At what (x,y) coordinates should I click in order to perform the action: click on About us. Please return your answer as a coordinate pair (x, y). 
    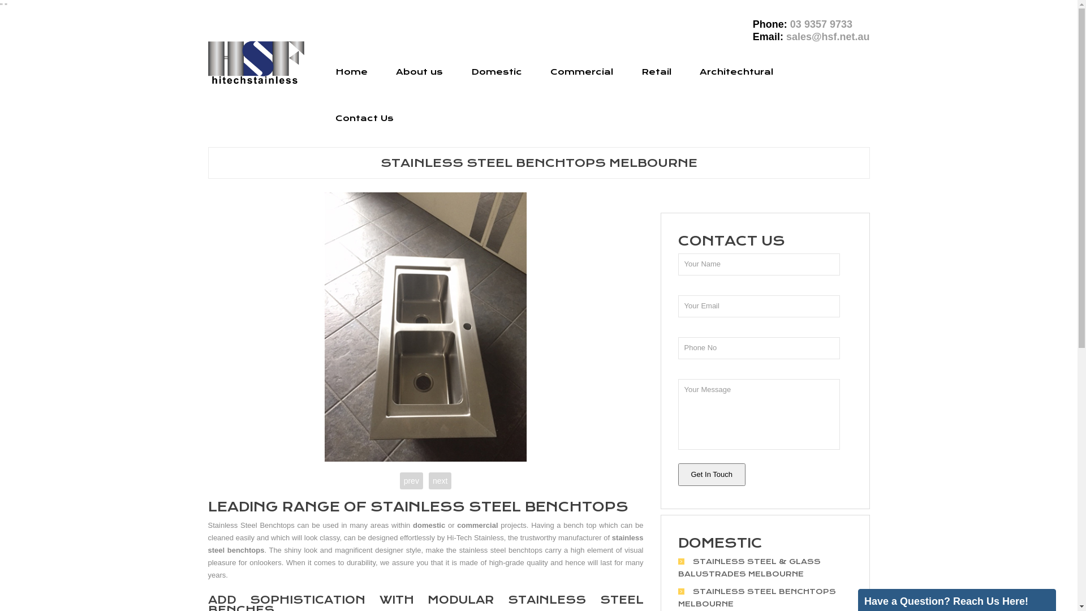
    Looking at the image, I should click on (419, 72).